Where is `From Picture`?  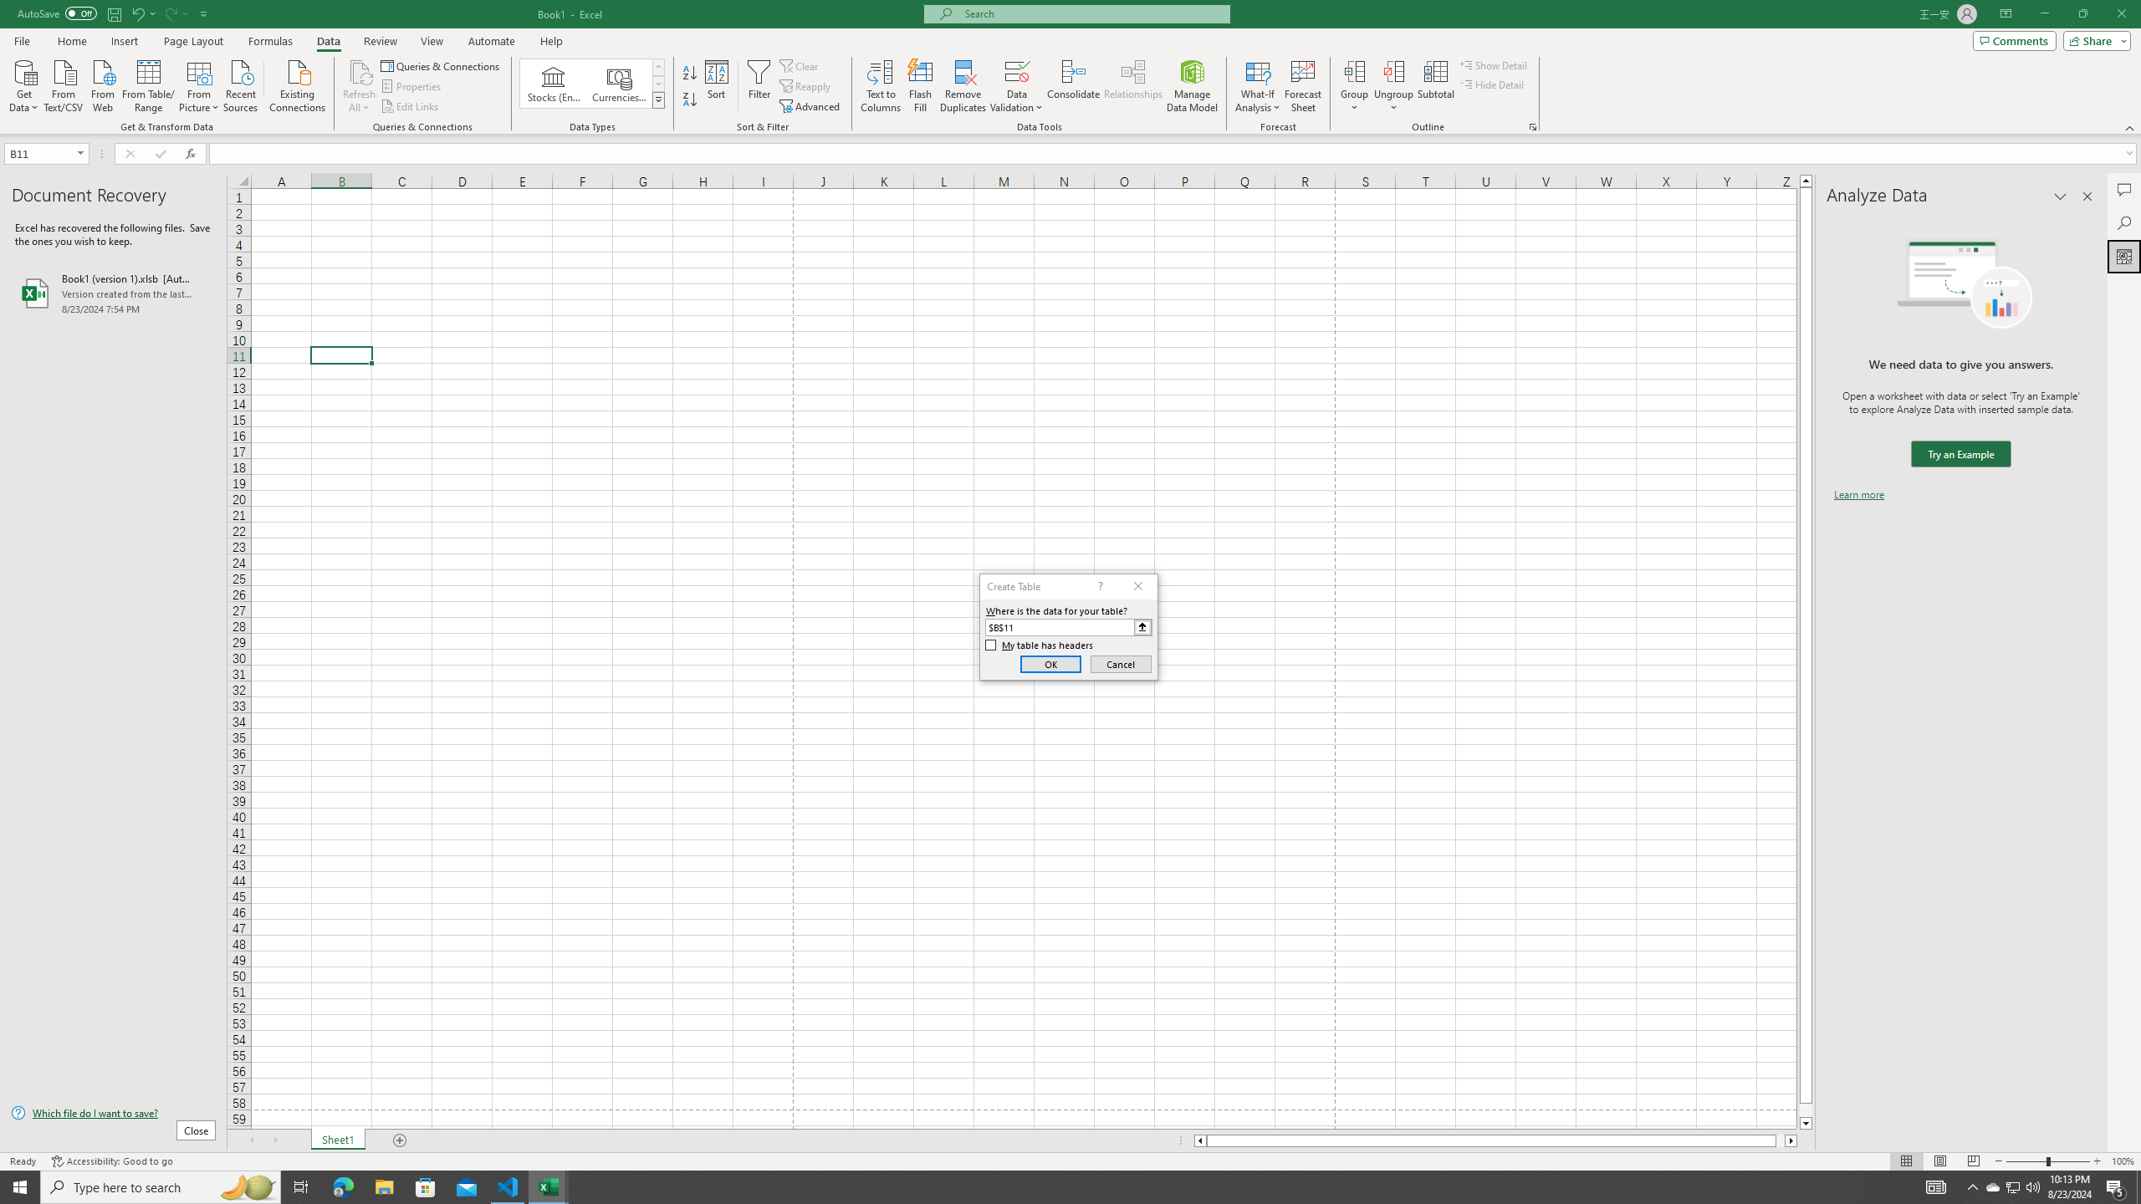
From Picture is located at coordinates (200, 84).